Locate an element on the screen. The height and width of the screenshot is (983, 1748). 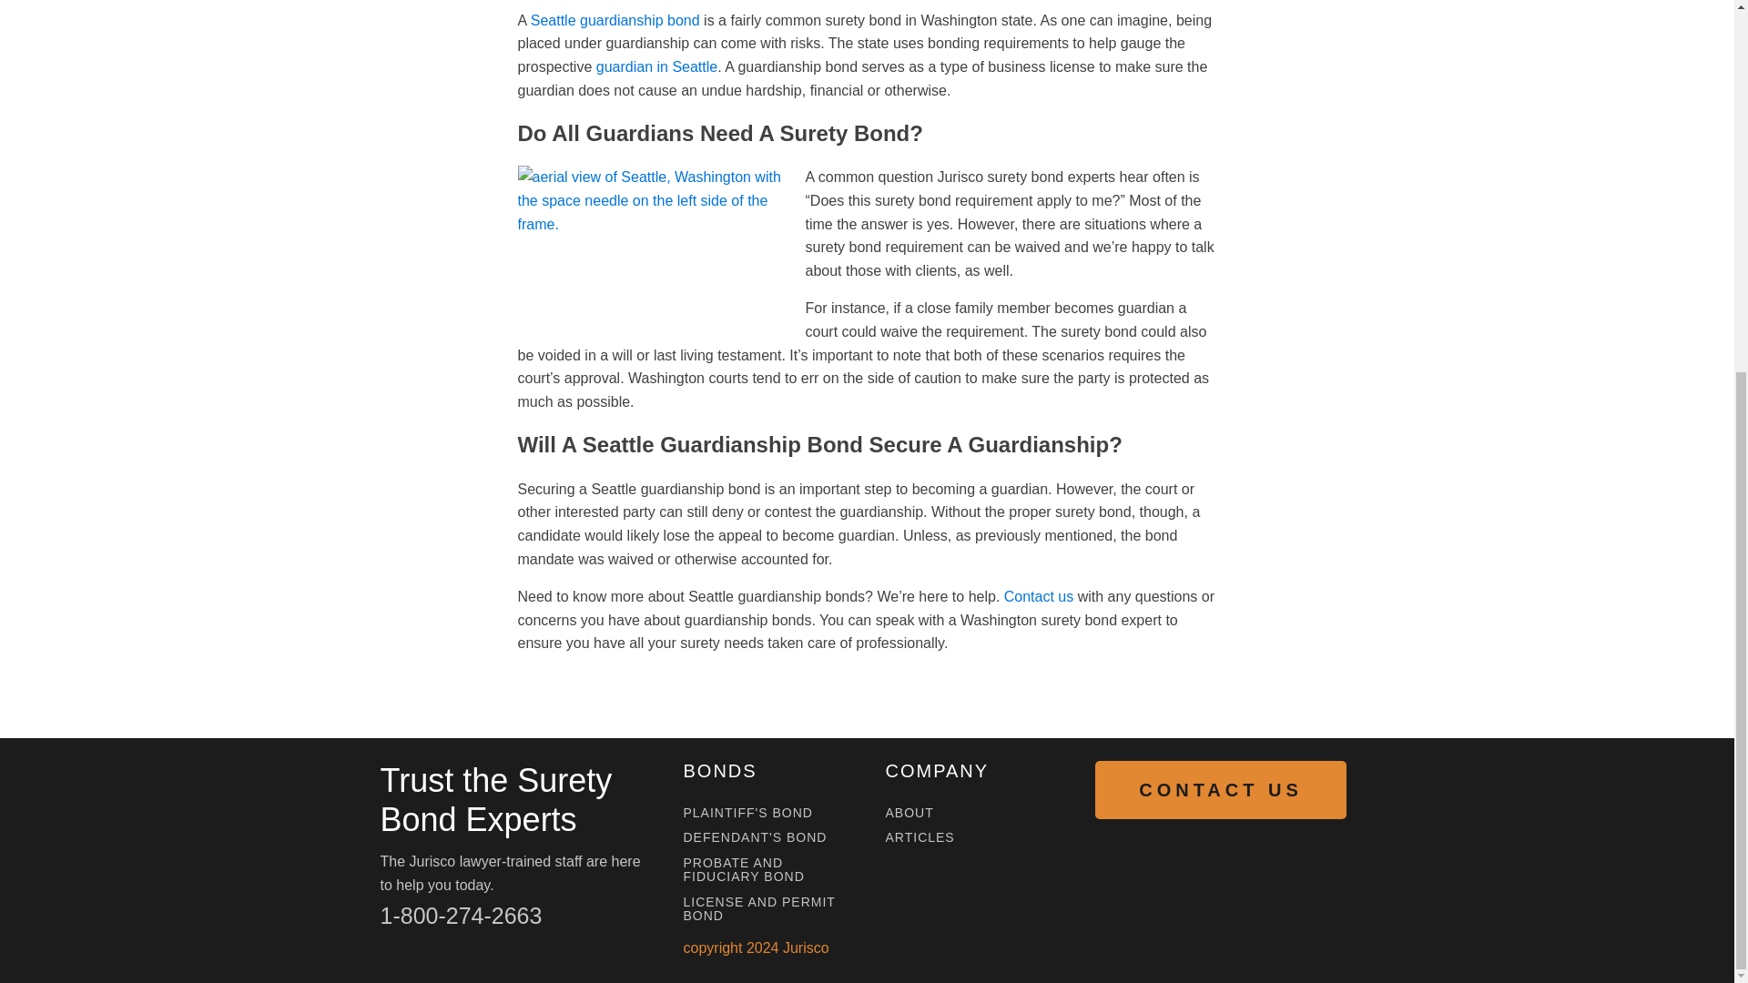
LICENSE AND PERMIT BOND is located at coordinates (765, 909).